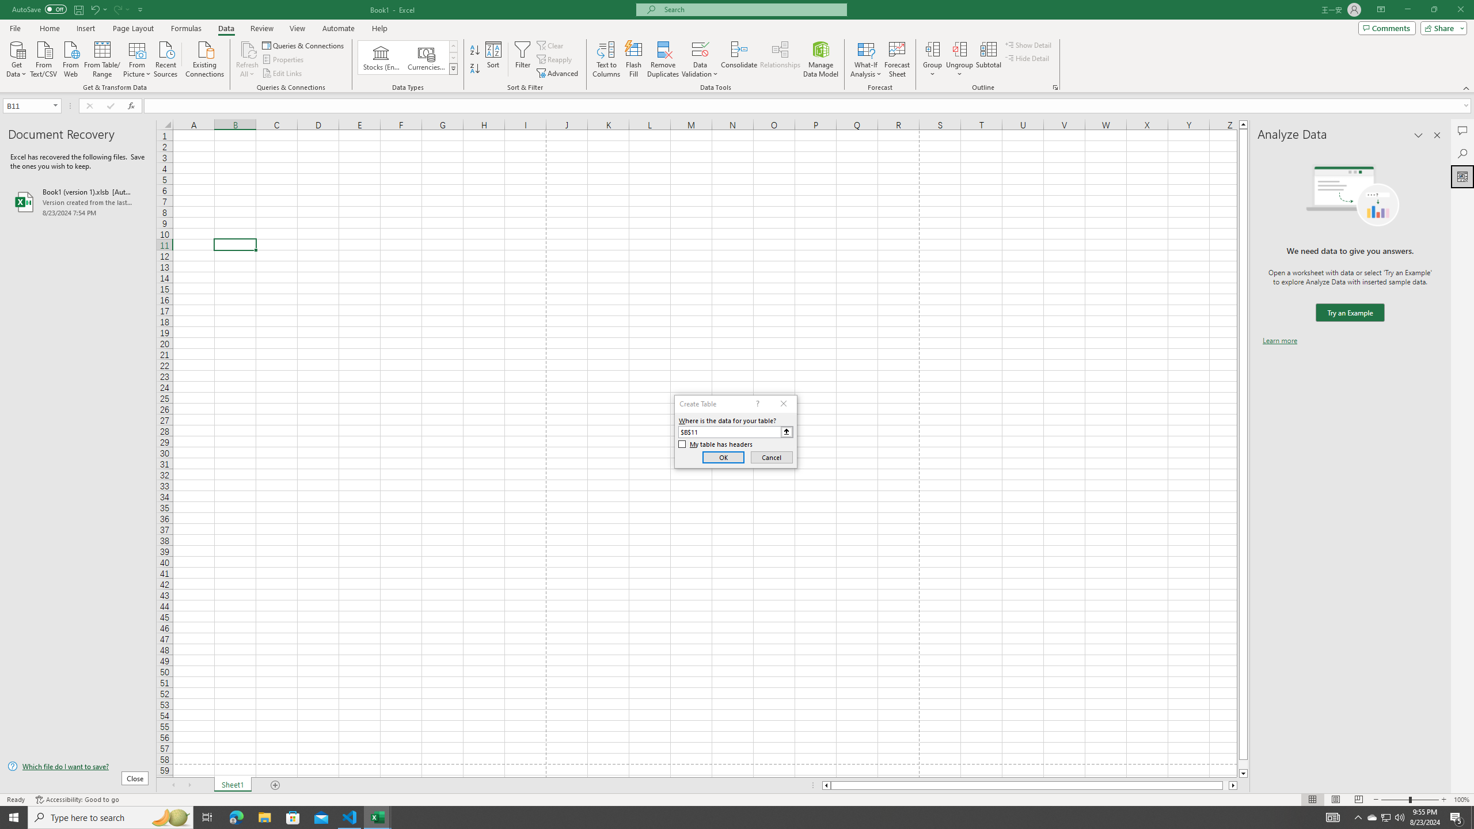 The image size is (1474, 829). Describe the element at coordinates (1462, 153) in the screenshot. I see `Search` at that location.